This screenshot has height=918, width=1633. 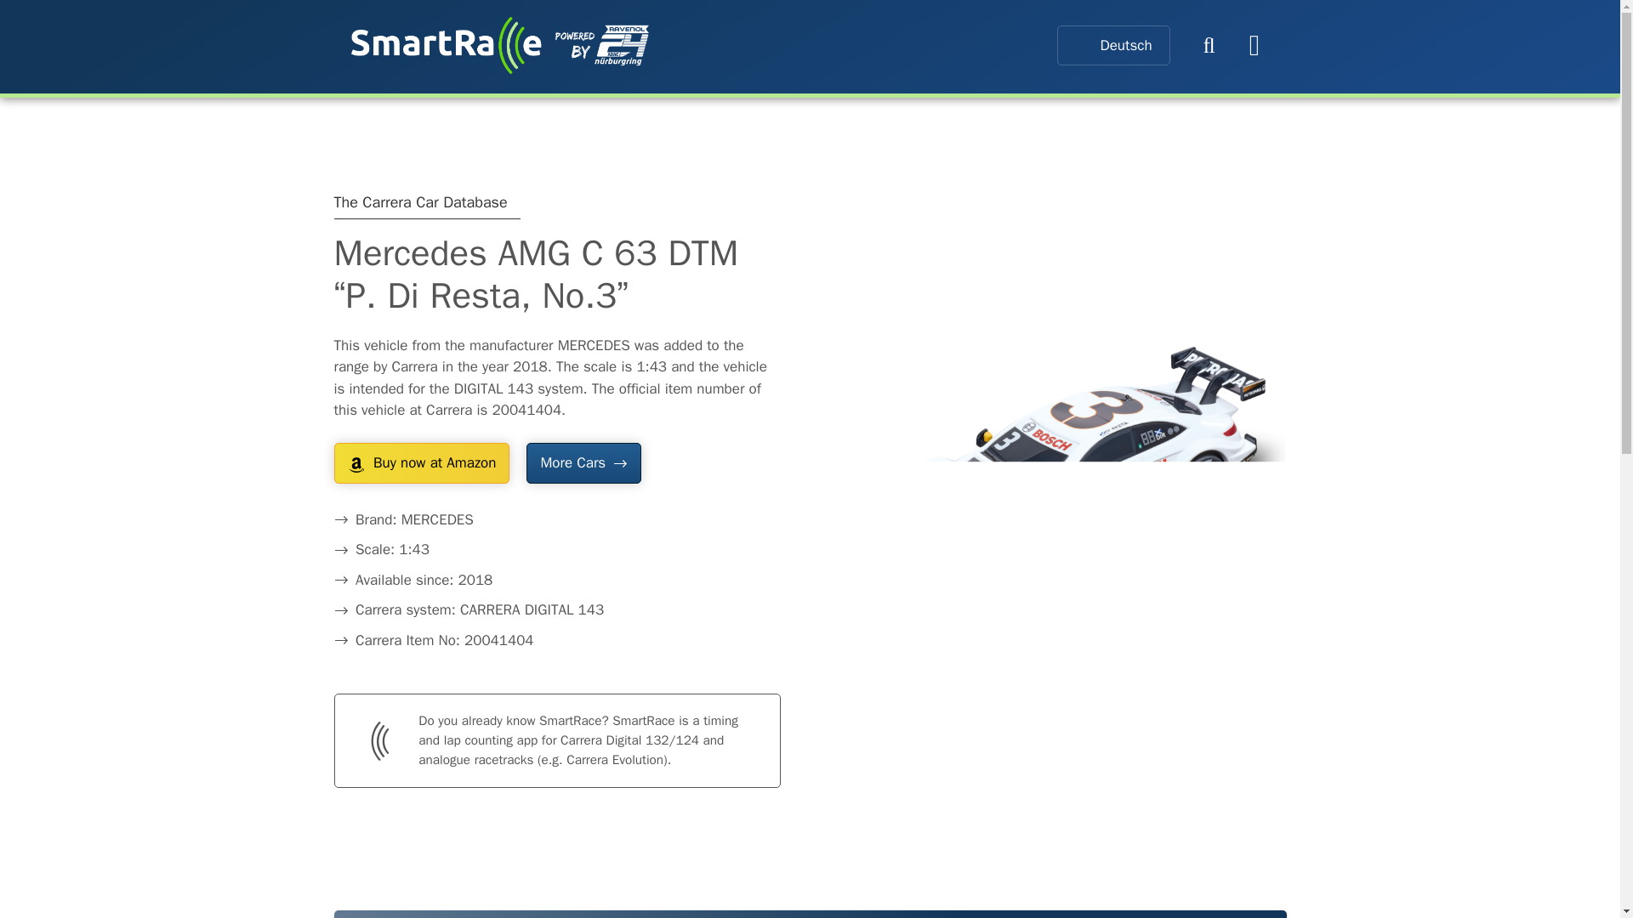 I want to click on Buy now at Amazon, so click(x=421, y=462).